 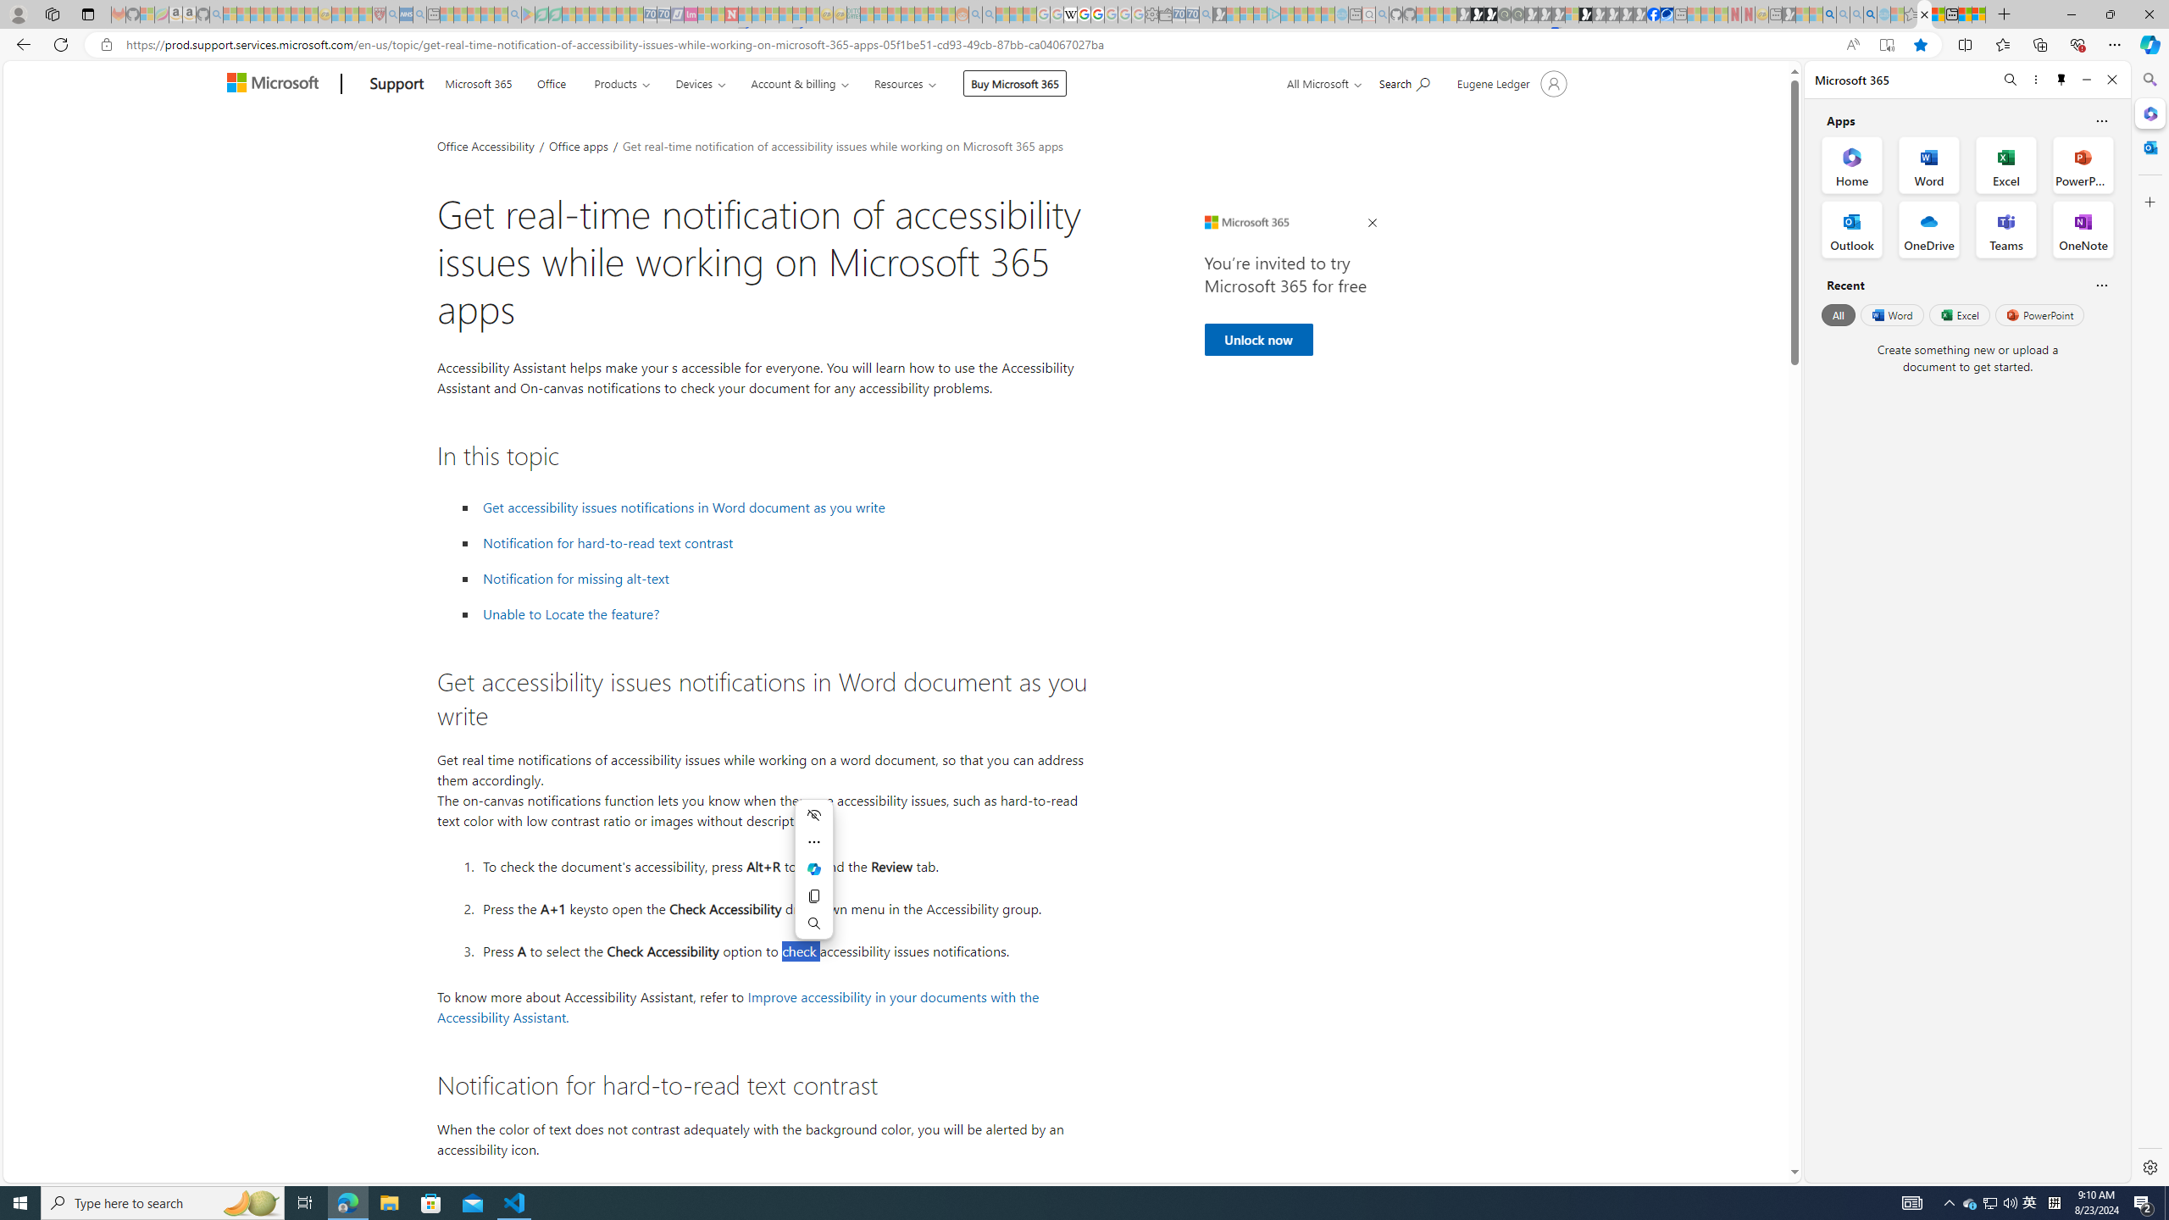 I want to click on Outlook Office App, so click(x=1852, y=230).